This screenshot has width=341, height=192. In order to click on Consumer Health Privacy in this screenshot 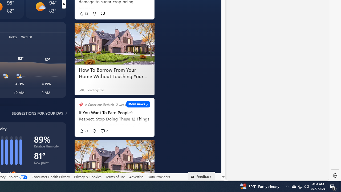, I will do `click(51, 177)`.